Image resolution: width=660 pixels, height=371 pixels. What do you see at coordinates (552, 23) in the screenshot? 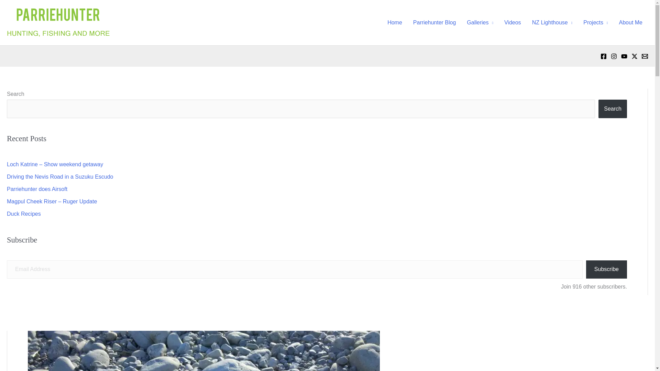
I see `NZ Lighthouse` at bounding box center [552, 23].